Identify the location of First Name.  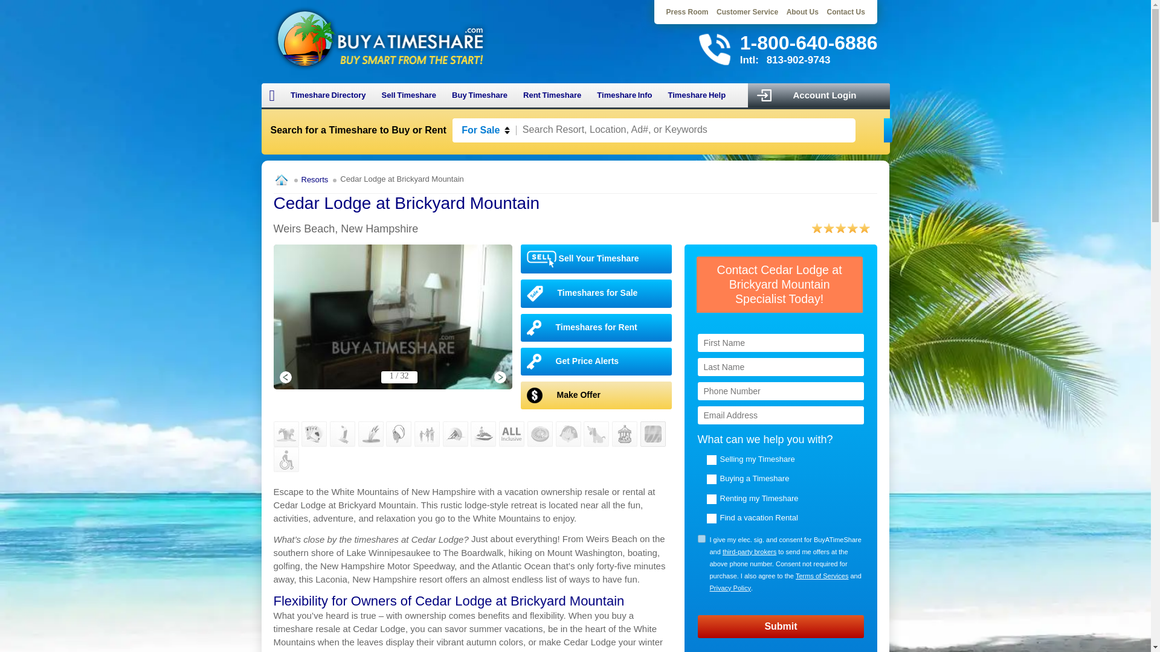
(781, 343).